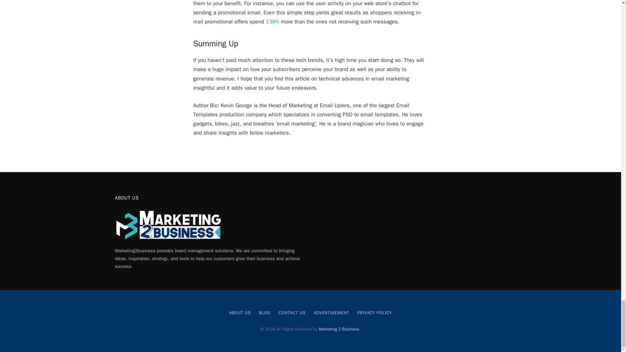  I want to click on BLOG, so click(265, 313).